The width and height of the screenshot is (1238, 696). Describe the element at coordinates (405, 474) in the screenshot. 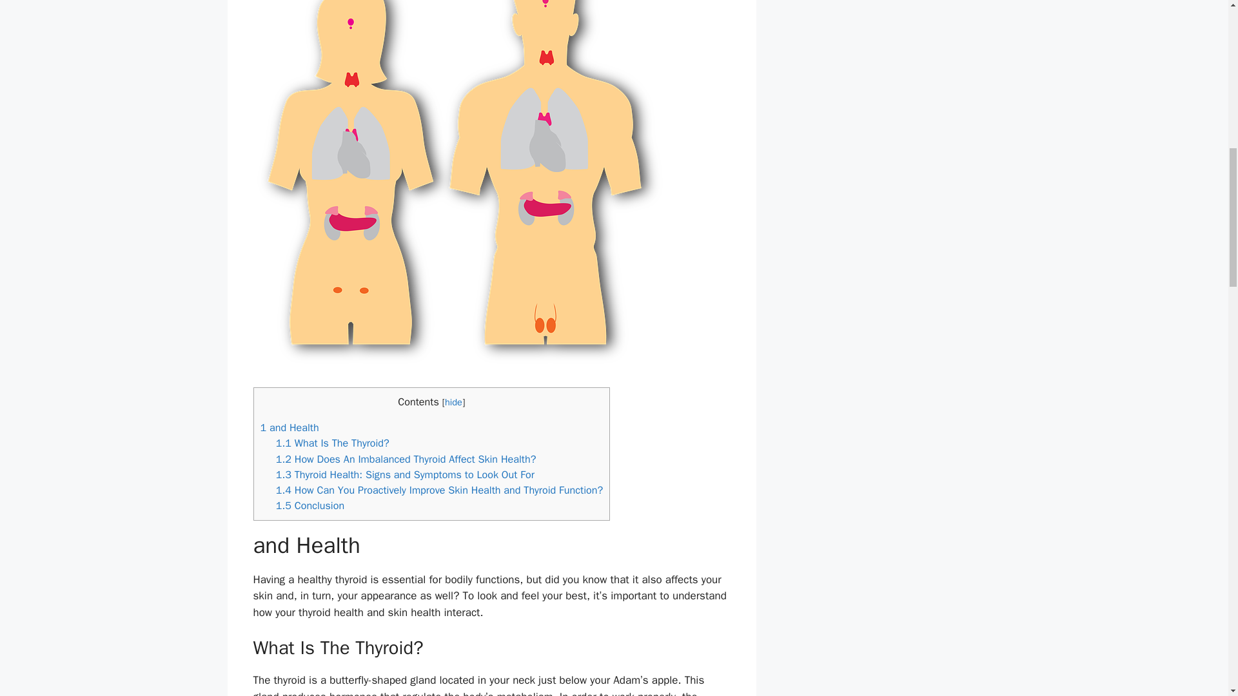

I see `1.3 Thyroid Health: Signs and Symptoms to Look Out For` at that location.